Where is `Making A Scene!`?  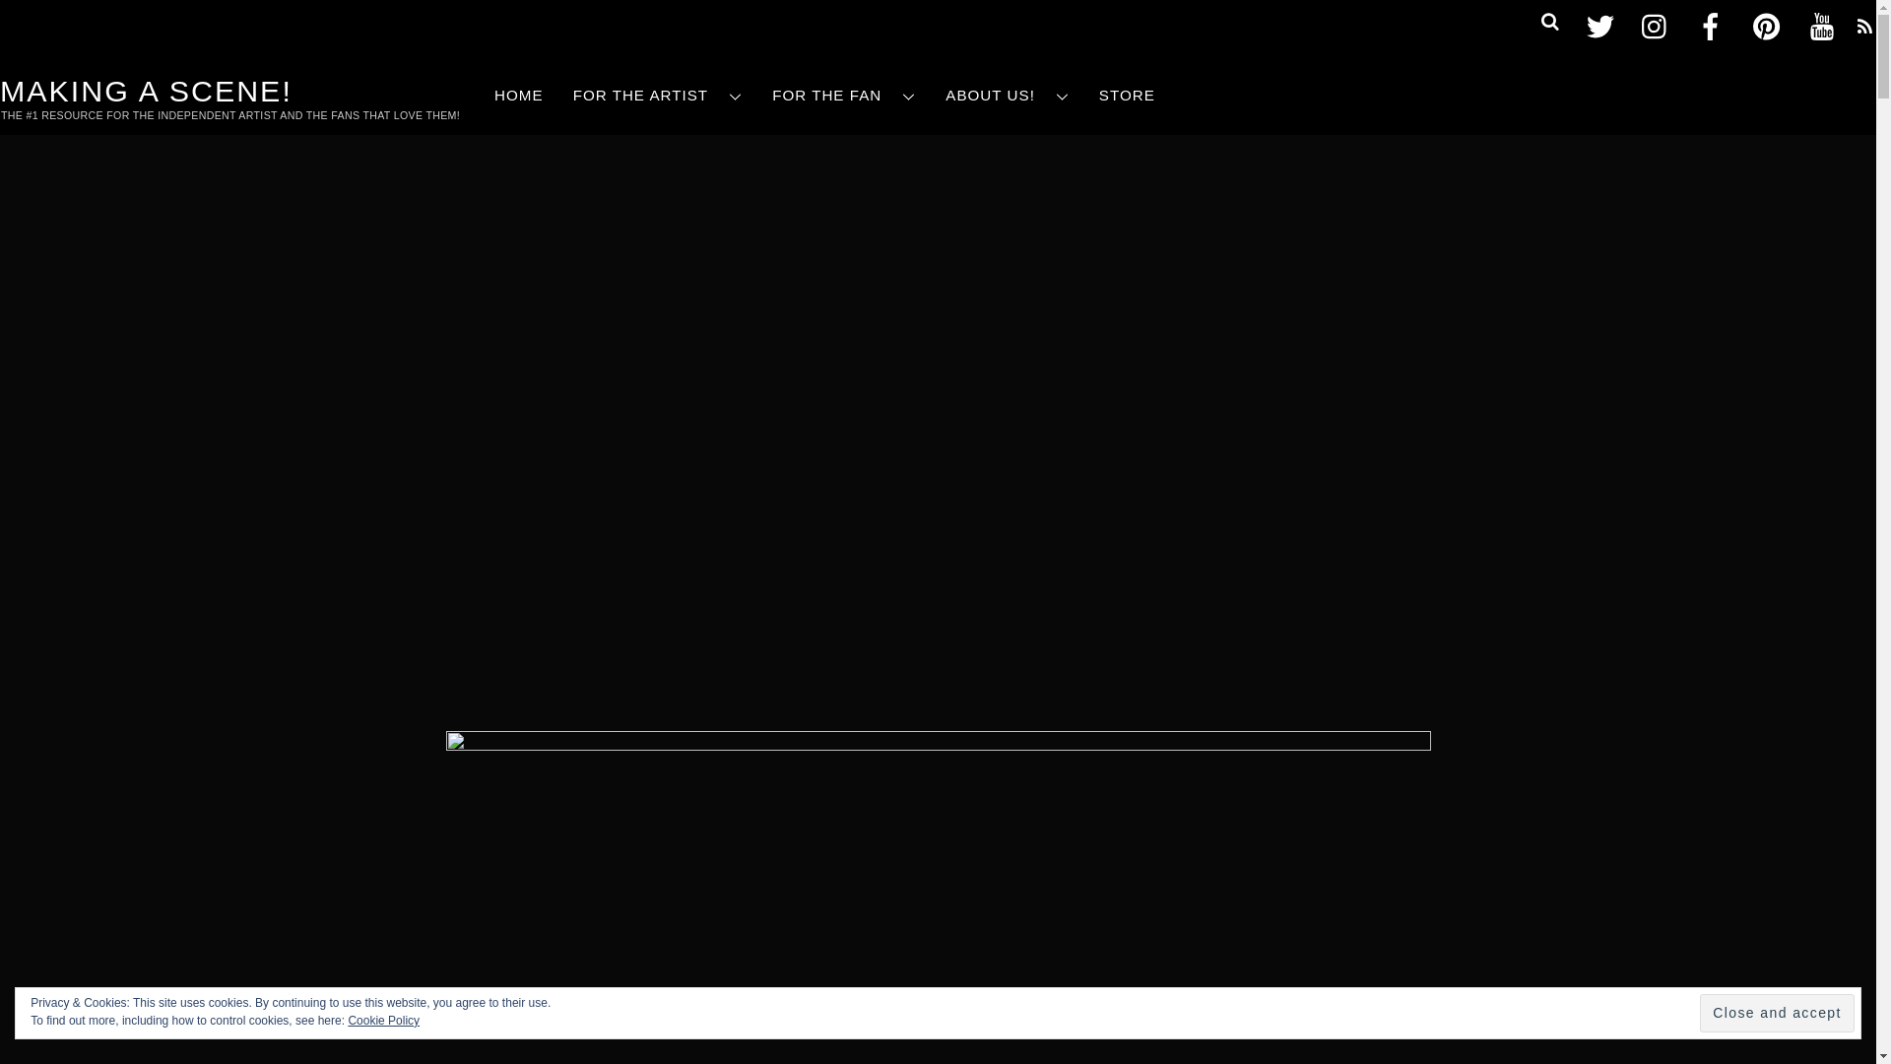 Making A Scene! is located at coordinates (146, 91).